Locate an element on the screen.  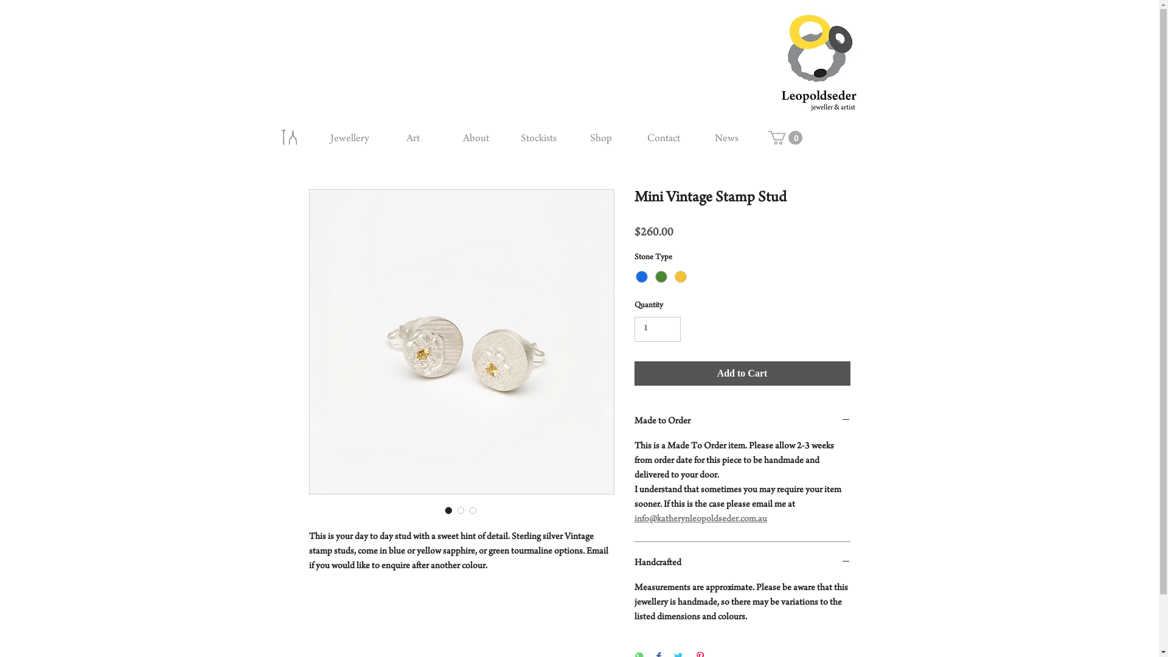
Handcrafted is located at coordinates (742, 563).